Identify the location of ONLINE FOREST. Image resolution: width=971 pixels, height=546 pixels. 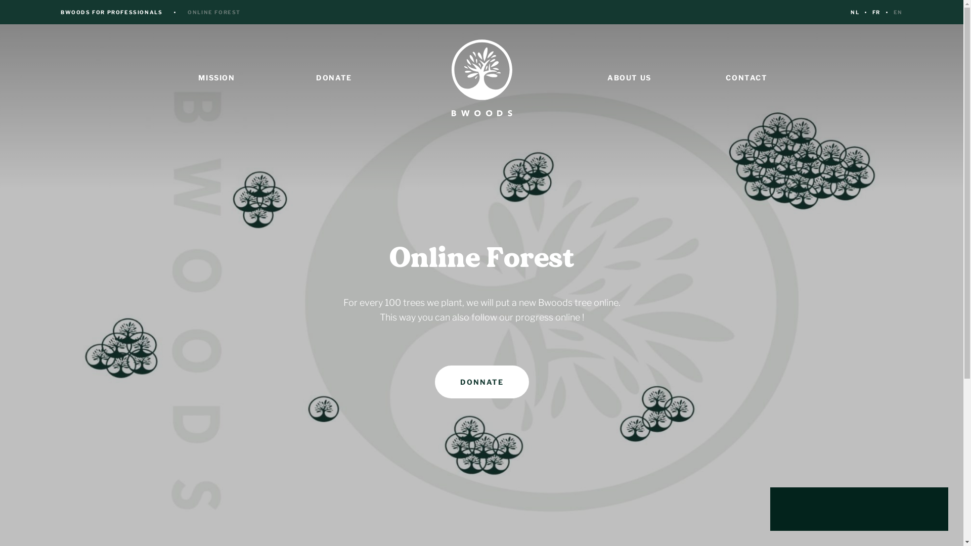
(214, 12).